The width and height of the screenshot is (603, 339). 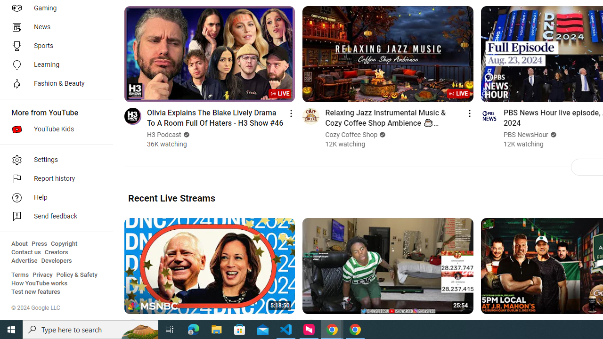 What do you see at coordinates (56, 252) in the screenshot?
I see `Creators` at bounding box center [56, 252].